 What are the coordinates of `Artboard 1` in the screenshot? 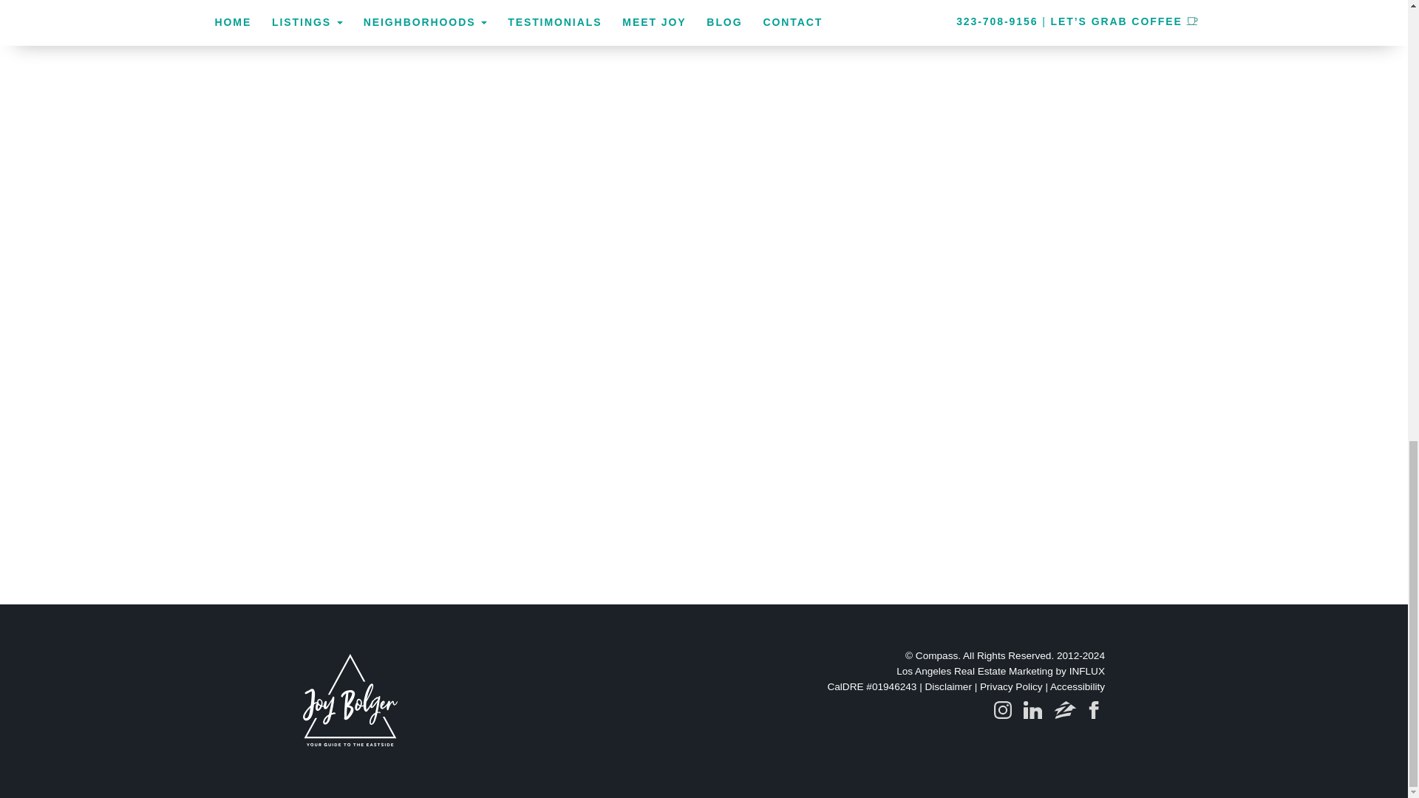 It's located at (1094, 721).